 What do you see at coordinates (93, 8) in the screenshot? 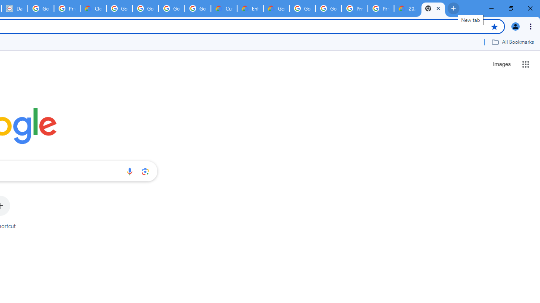
I see `Cloud Data Processing Addendum | Google Cloud` at bounding box center [93, 8].